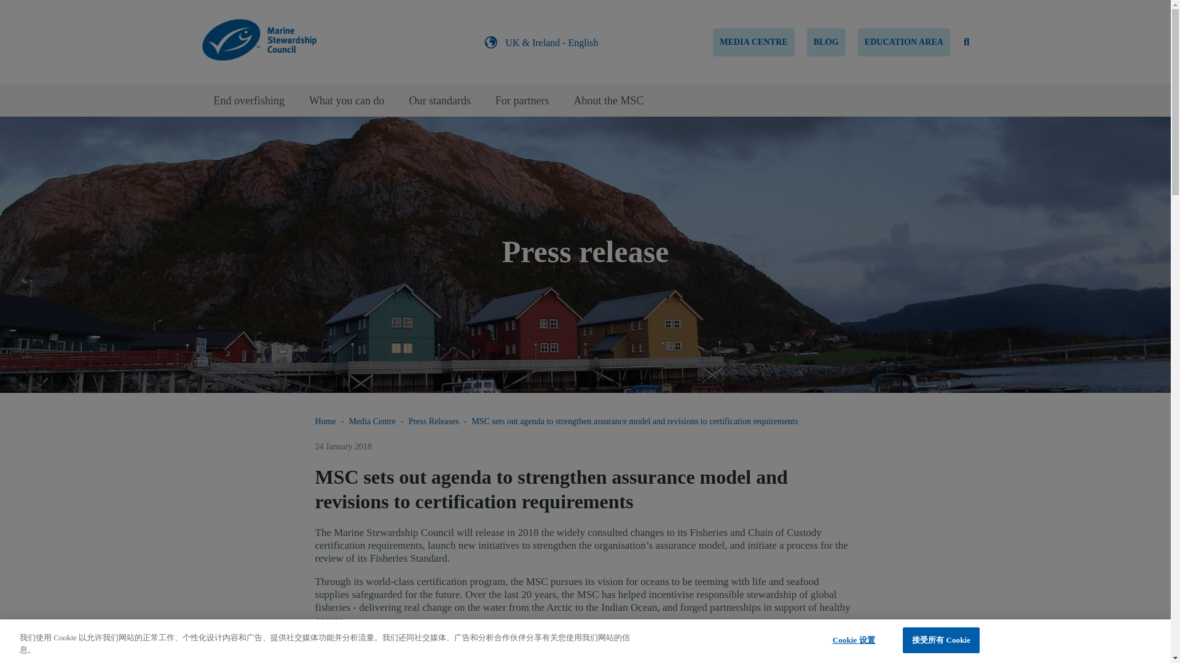  Describe the element at coordinates (250, 101) in the screenshot. I see `End overfishing` at that location.